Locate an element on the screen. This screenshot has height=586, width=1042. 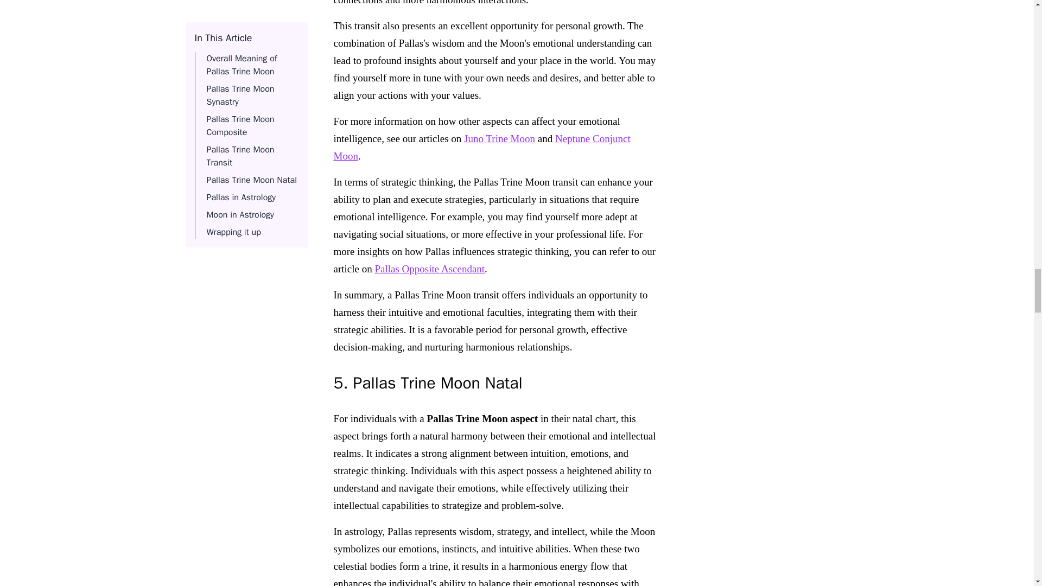
Pallas Opposite Ascendant is located at coordinates (429, 269).